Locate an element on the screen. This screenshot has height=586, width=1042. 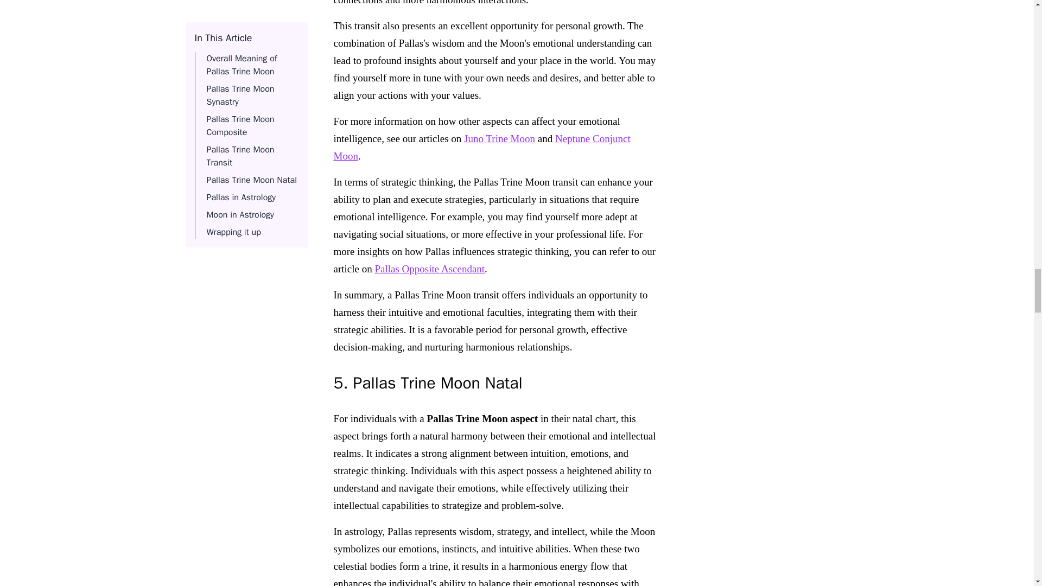
Pallas Opposite Ascendant is located at coordinates (429, 269).